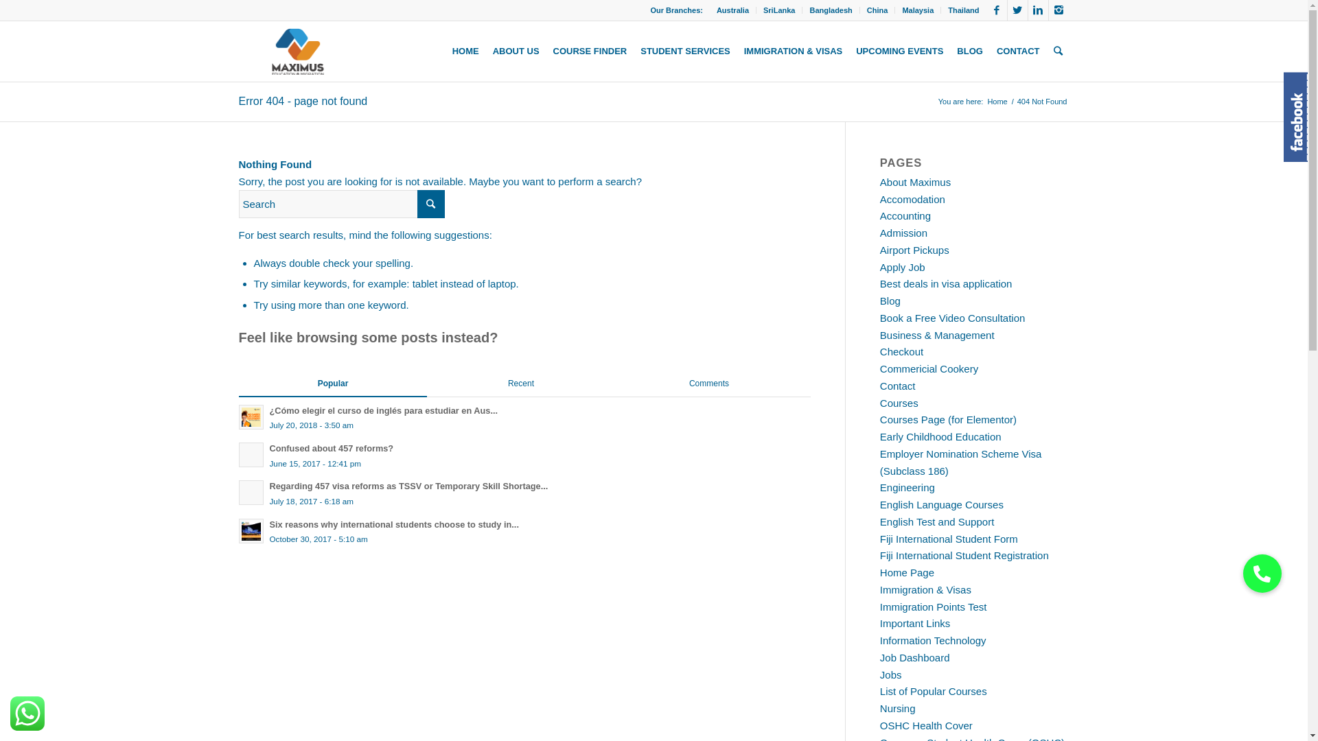 This screenshot has height=741, width=1318. Describe the element at coordinates (899, 51) in the screenshot. I see `UPCOMING EVENTS` at that location.